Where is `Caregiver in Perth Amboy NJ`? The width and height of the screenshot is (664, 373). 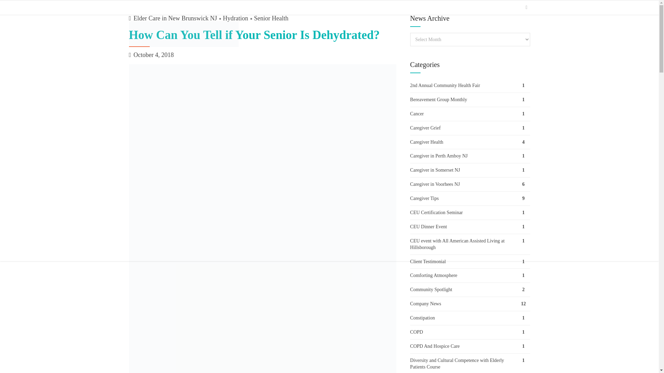 Caregiver in Perth Amboy NJ is located at coordinates (470, 156).